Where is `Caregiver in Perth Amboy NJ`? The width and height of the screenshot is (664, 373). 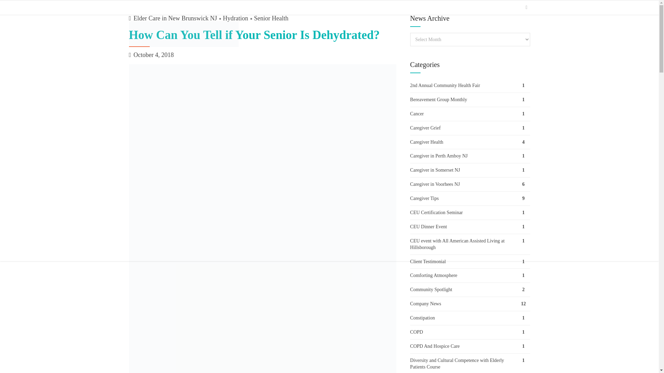 Caregiver in Perth Amboy NJ is located at coordinates (470, 156).